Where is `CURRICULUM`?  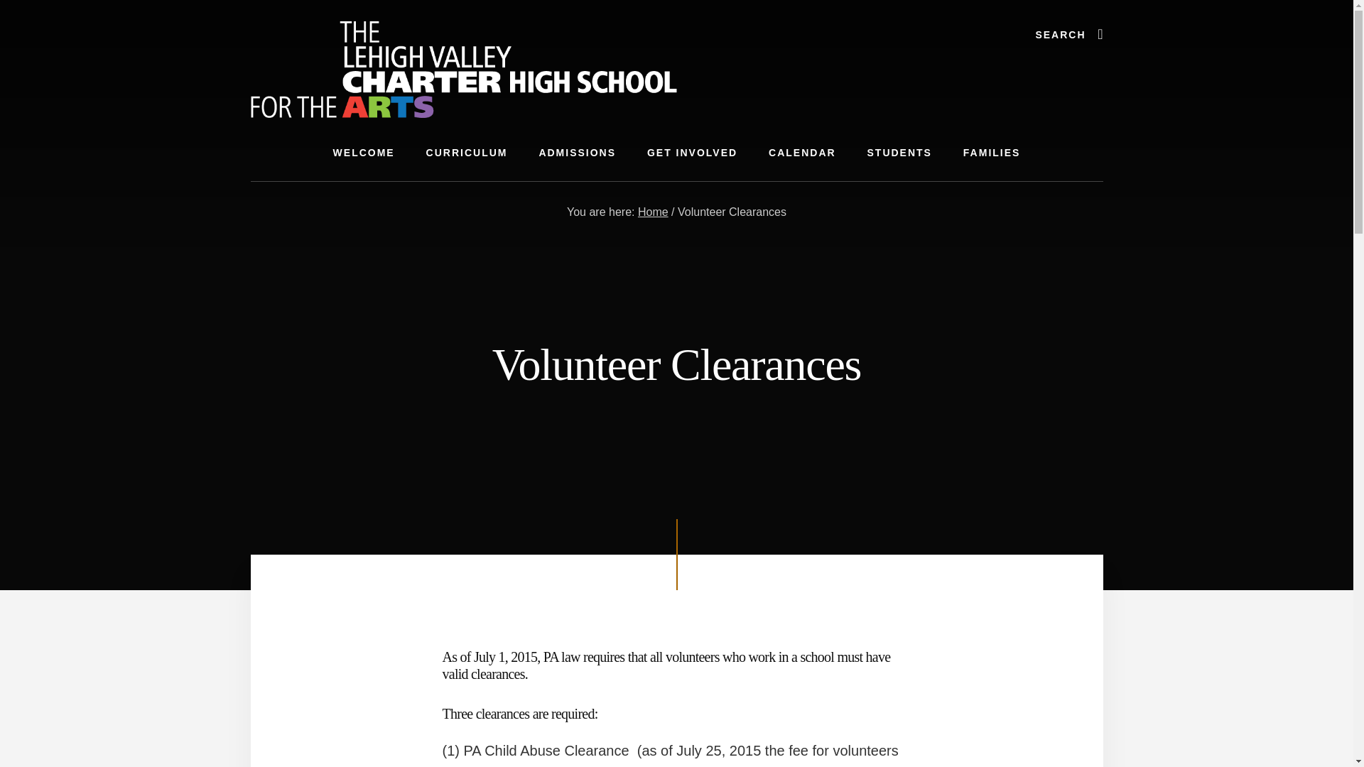
CURRICULUM is located at coordinates (467, 153).